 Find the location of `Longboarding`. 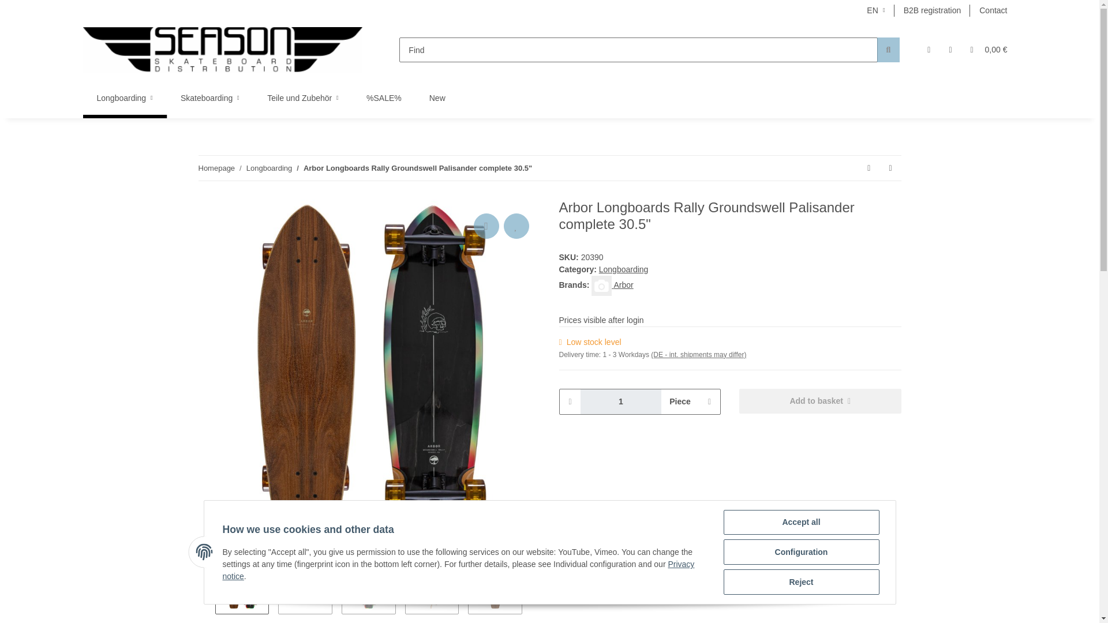

Longboarding is located at coordinates (125, 98).